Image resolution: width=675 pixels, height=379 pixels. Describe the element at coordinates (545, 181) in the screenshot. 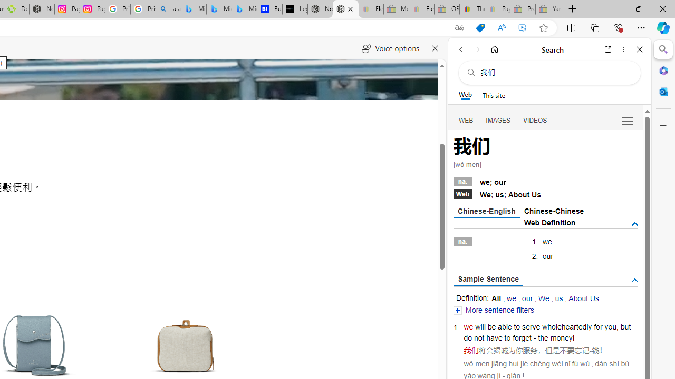

I see `na.we; our` at that location.